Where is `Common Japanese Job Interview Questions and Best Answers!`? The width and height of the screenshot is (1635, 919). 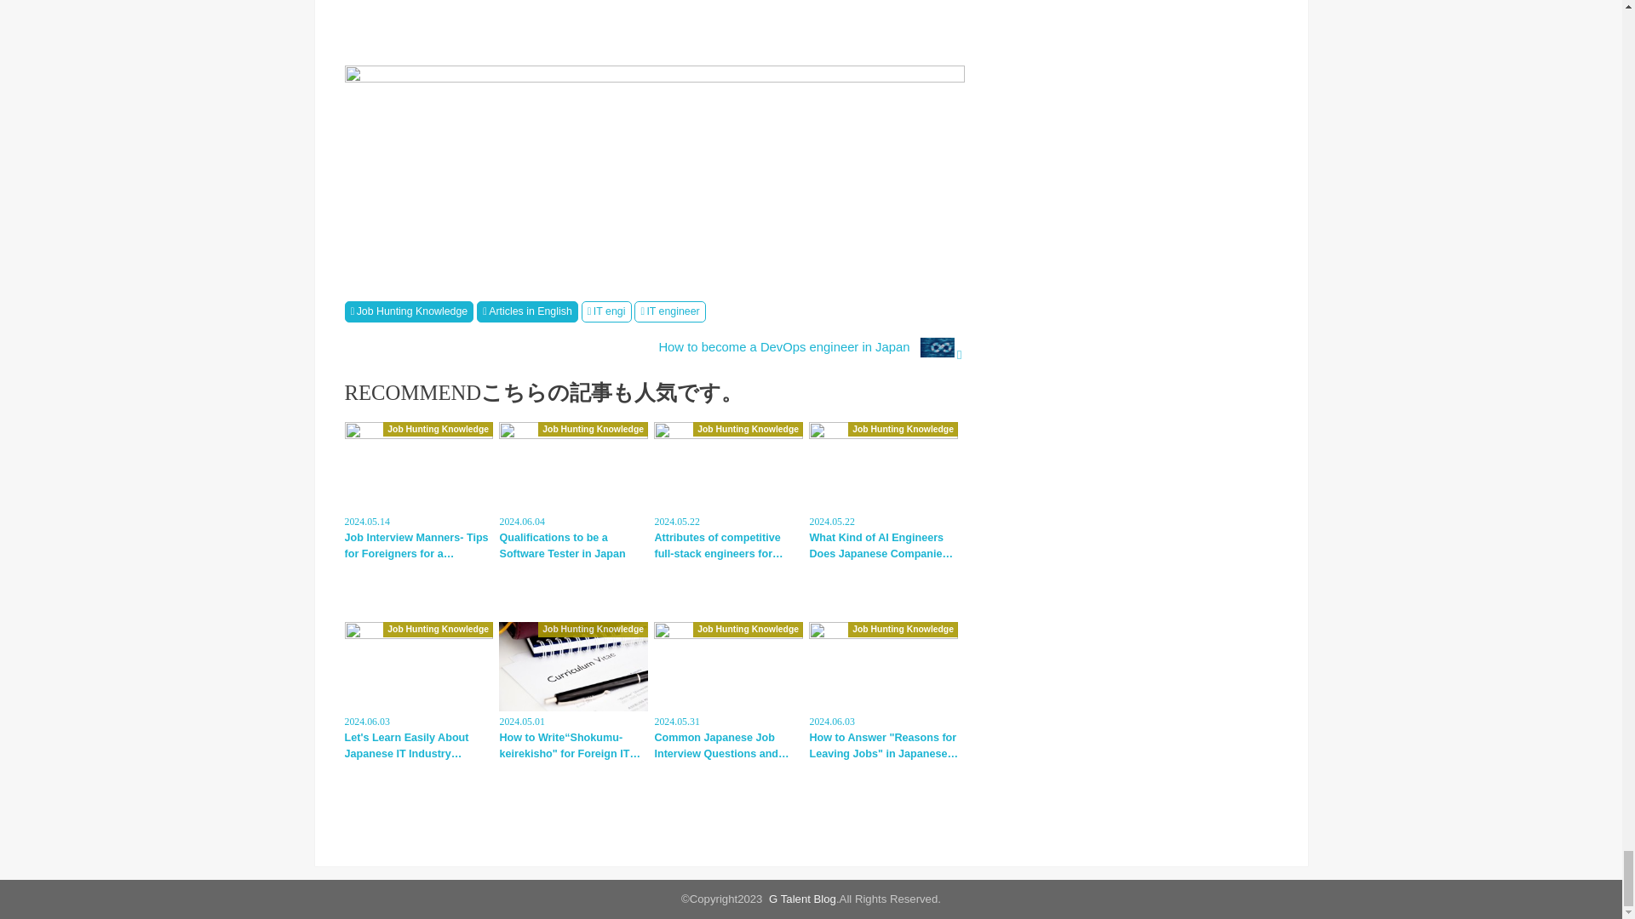 Common Japanese Job Interview Questions and Best Answers! is located at coordinates (728, 693).